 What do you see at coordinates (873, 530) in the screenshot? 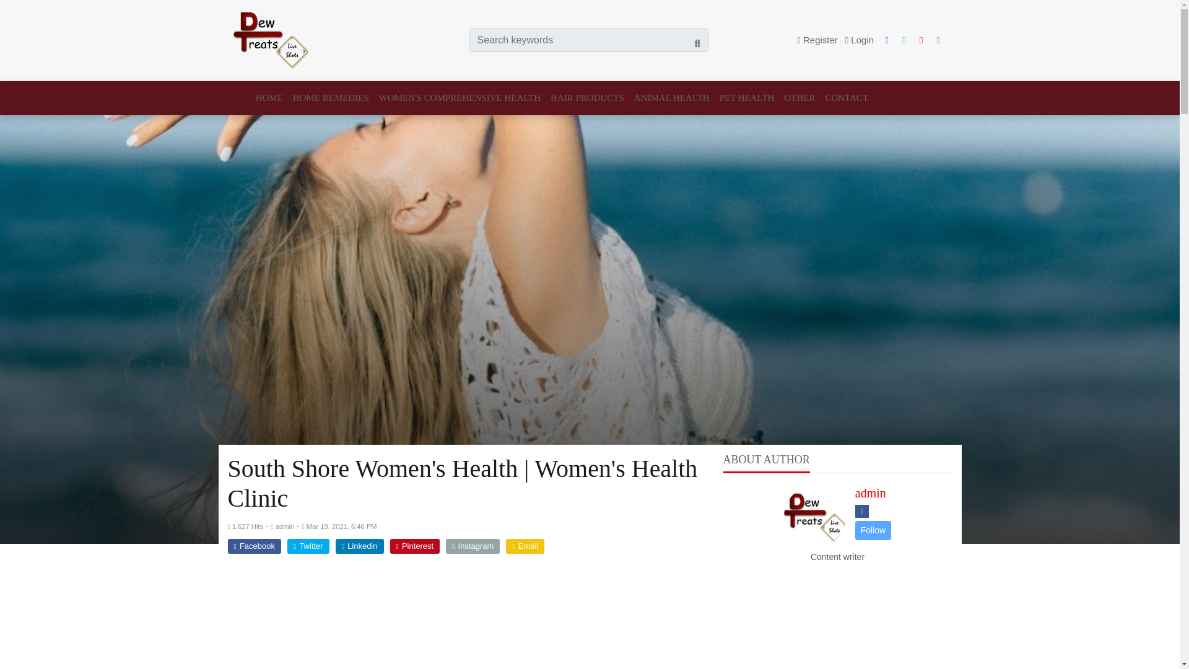
I see `Follow` at bounding box center [873, 530].